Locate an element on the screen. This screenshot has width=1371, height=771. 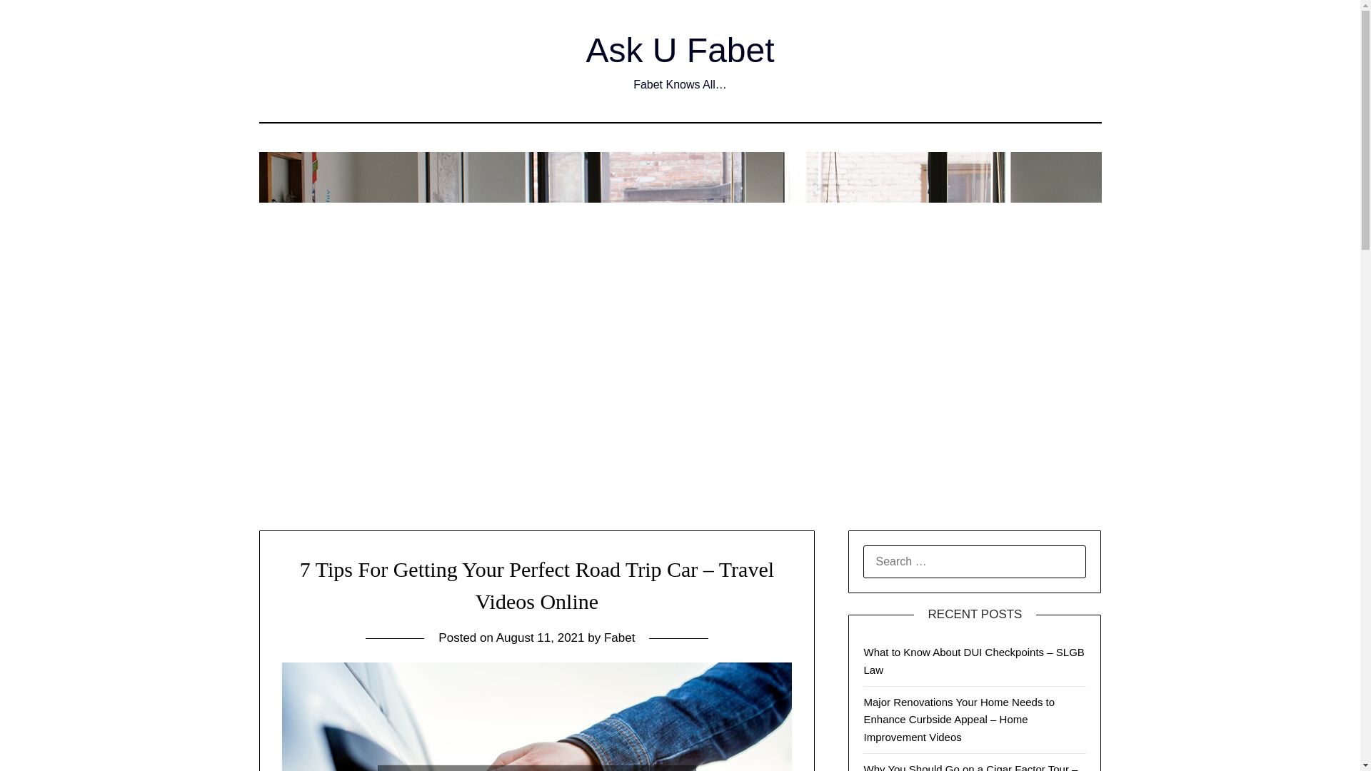
August 11, 2021 is located at coordinates (541, 638).